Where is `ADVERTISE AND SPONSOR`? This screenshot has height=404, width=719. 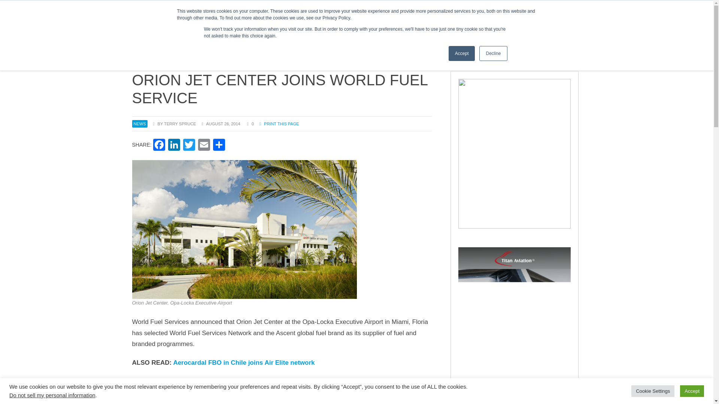
ADVERTISE AND SPONSOR is located at coordinates (496, 34).